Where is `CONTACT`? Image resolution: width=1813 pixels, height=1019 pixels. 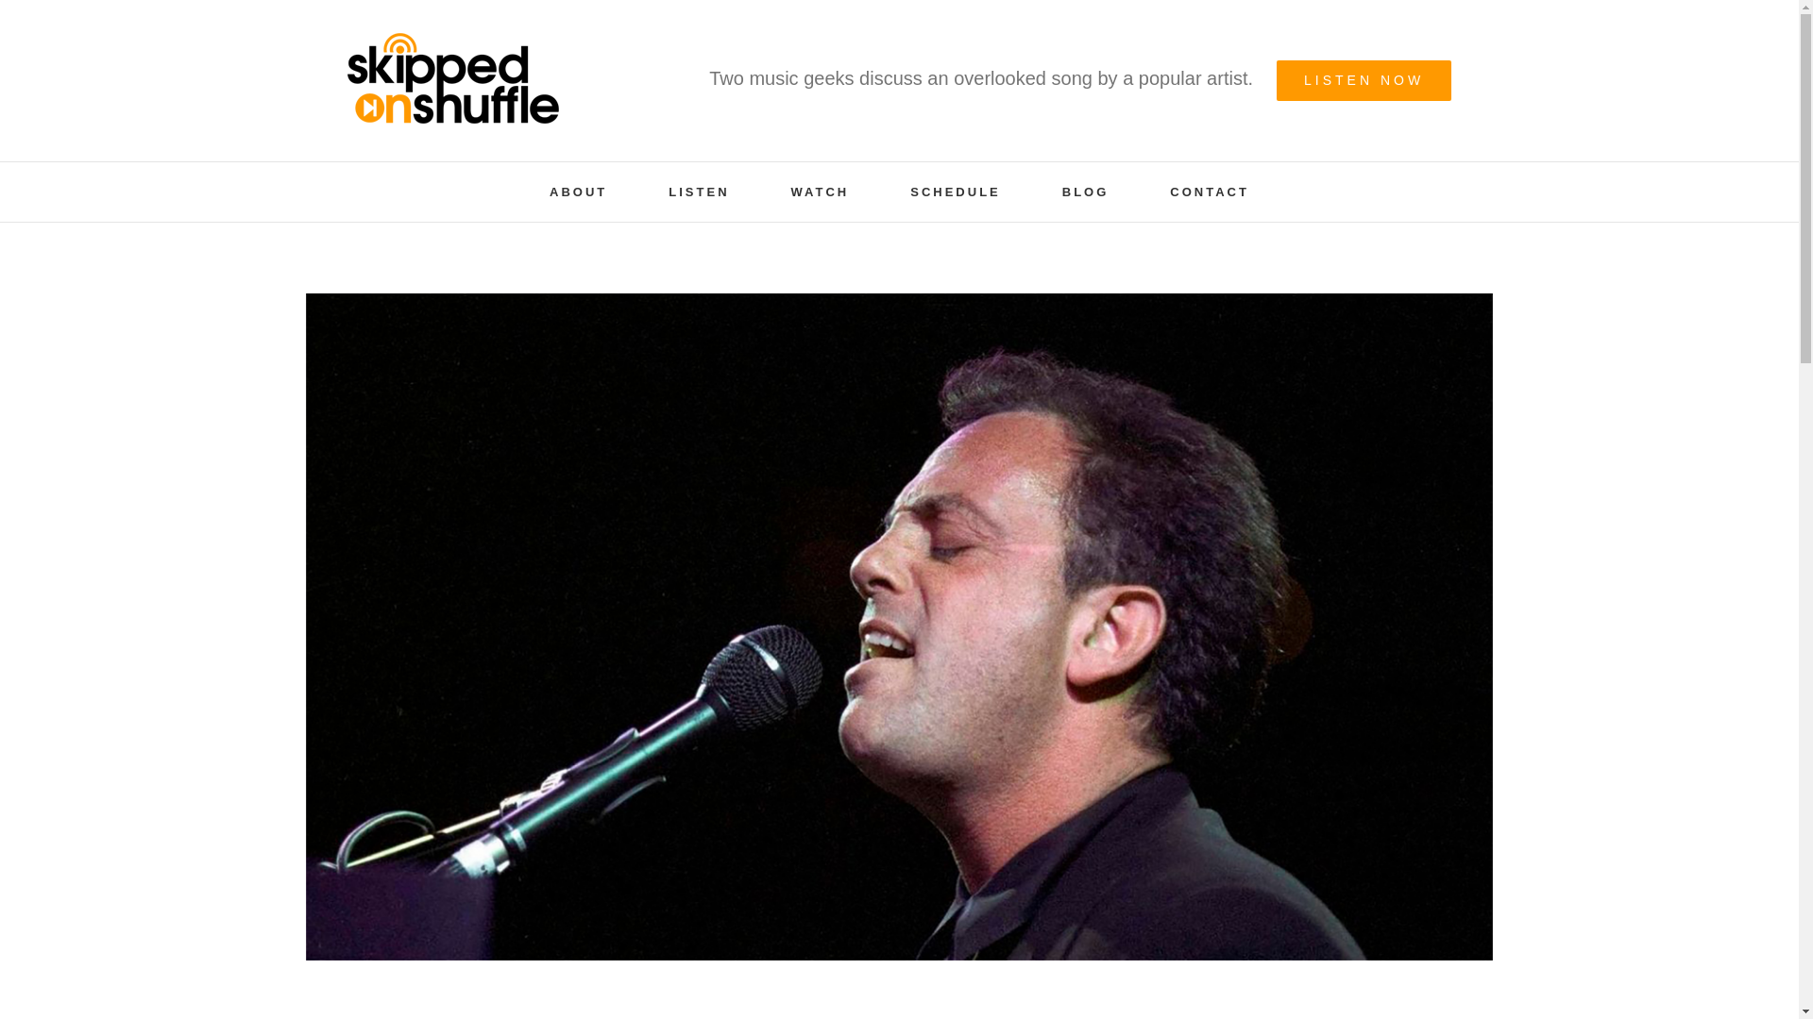 CONTACT is located at coordinates (1209, 192).